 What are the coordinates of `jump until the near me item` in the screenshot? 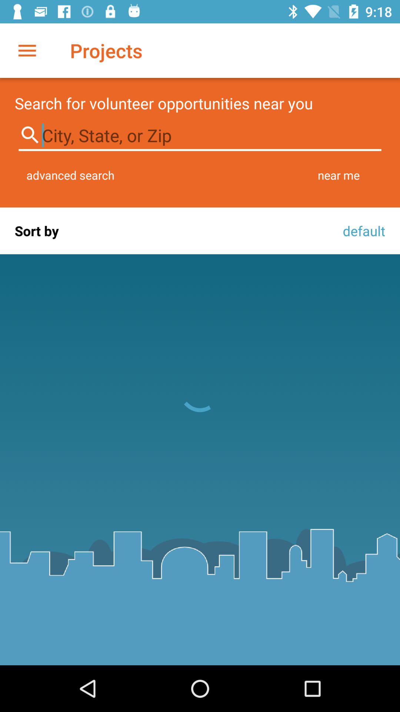 It's located at (339, 175).